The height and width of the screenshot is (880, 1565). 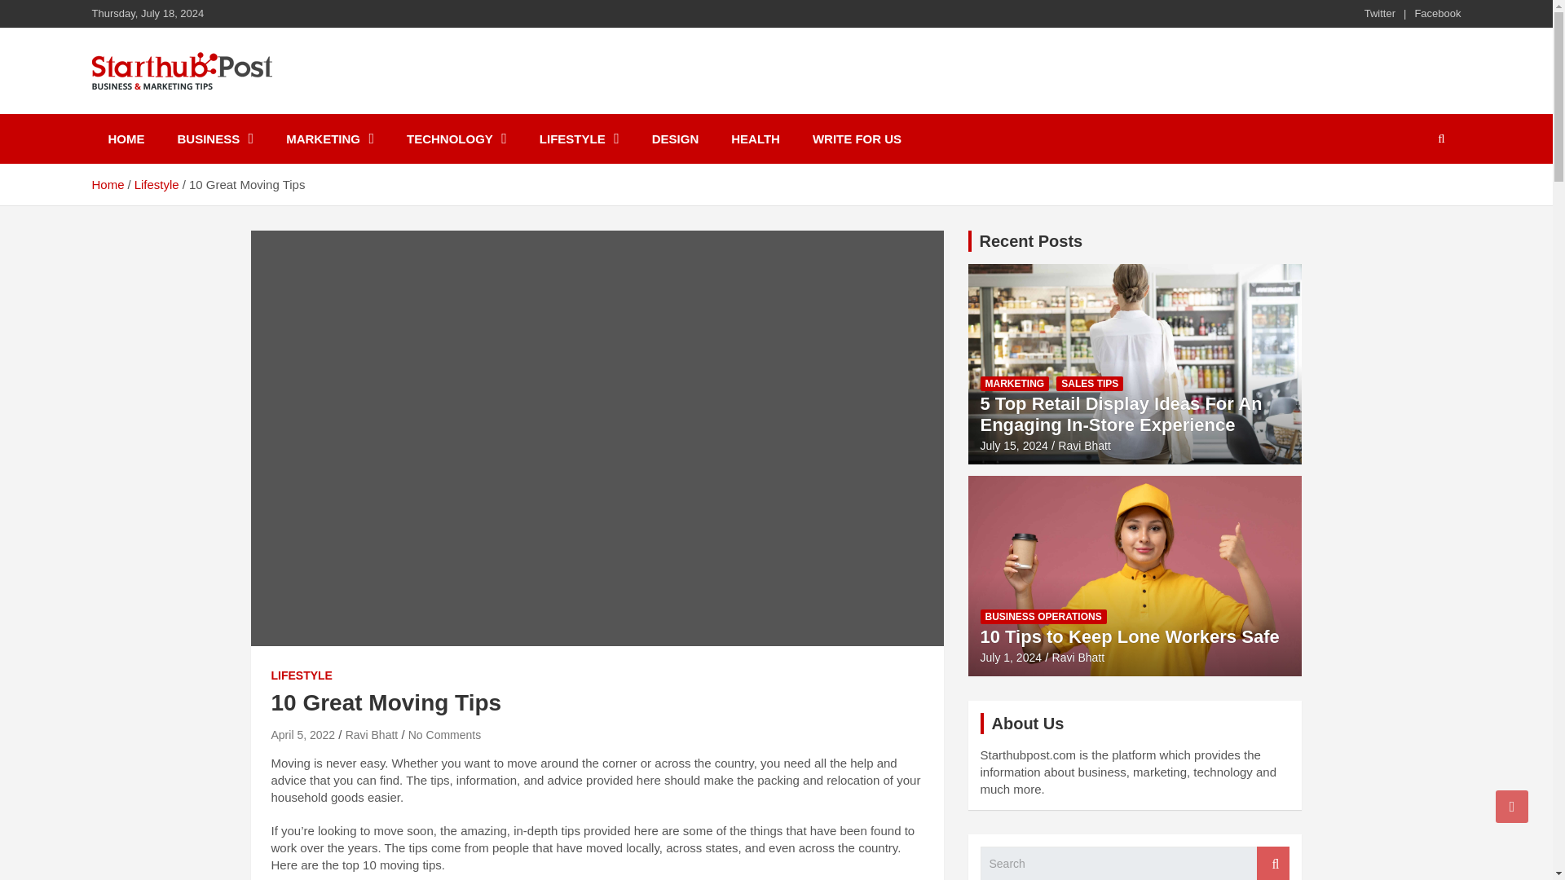 What do you see at coordinates (156, 184) in the screenshot?
I see `Lifestyle` at bounding box center [156, 184].